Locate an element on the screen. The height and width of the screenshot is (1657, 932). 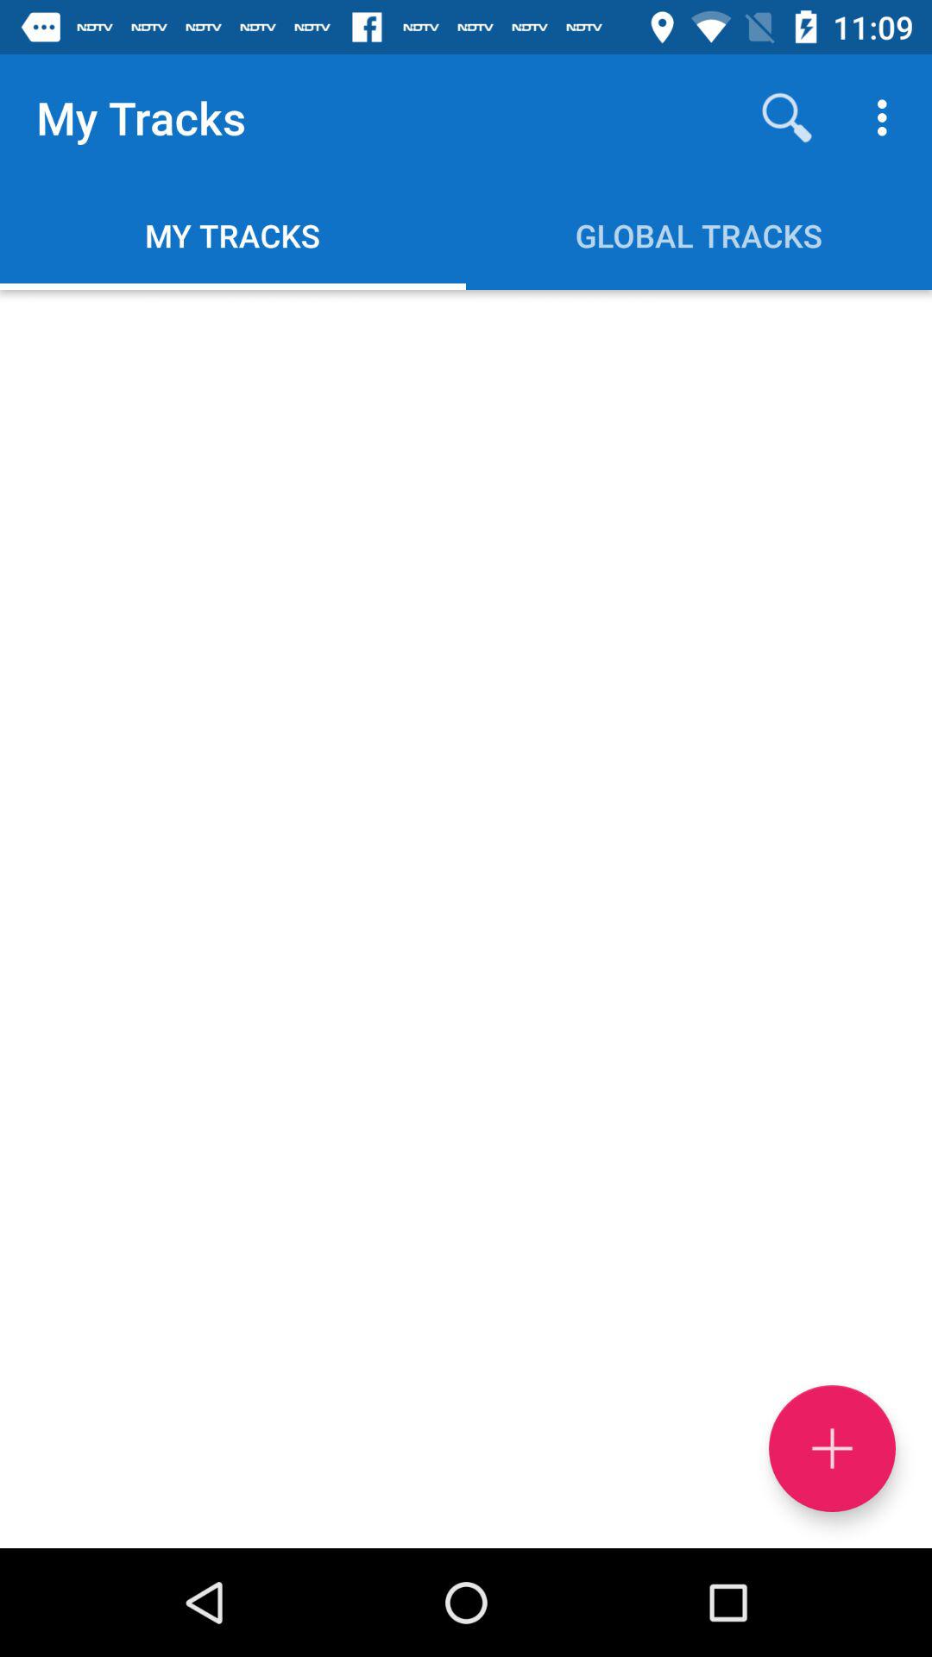
choose icon at the bottom right corner is located at coordinates (832, 1448).